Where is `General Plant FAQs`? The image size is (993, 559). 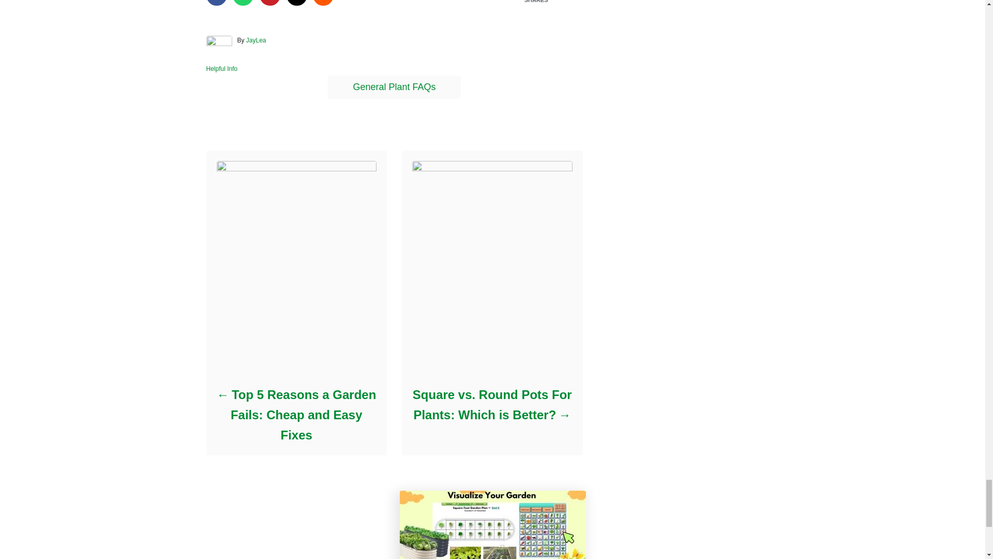
General Plant FAQs is located at coordinates (394, 87).